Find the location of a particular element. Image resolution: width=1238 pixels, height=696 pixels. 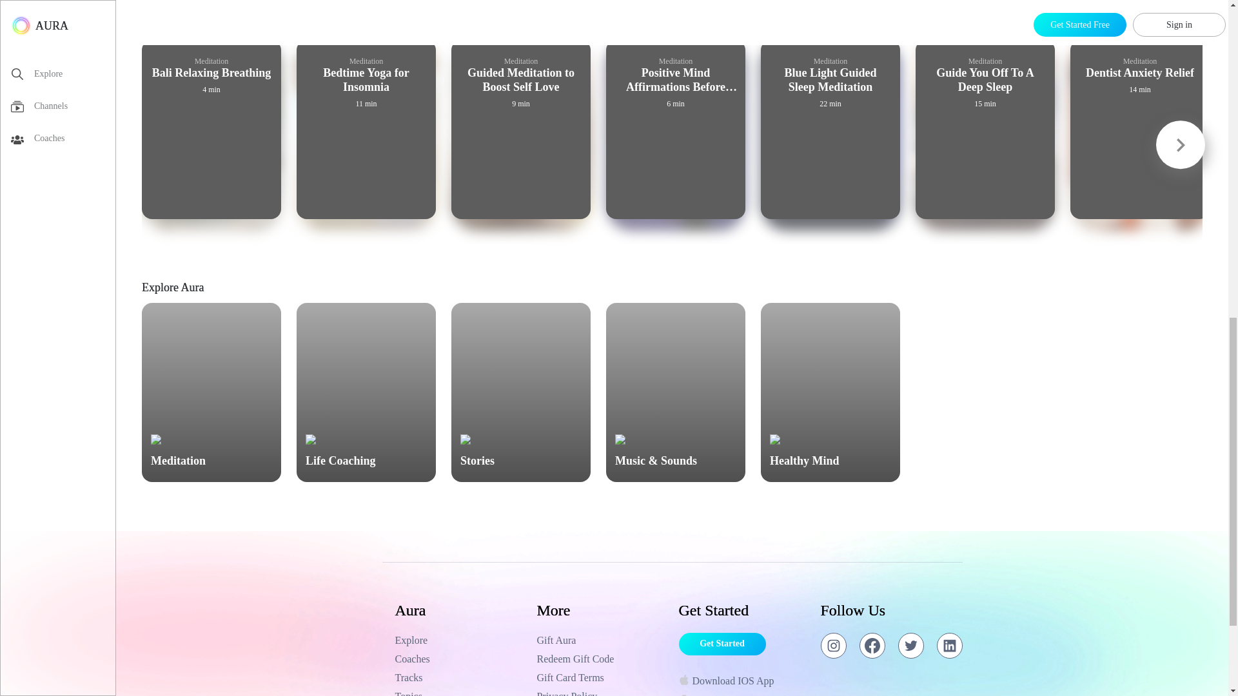

Gift Card Terms is located at coordinates (601, 678).